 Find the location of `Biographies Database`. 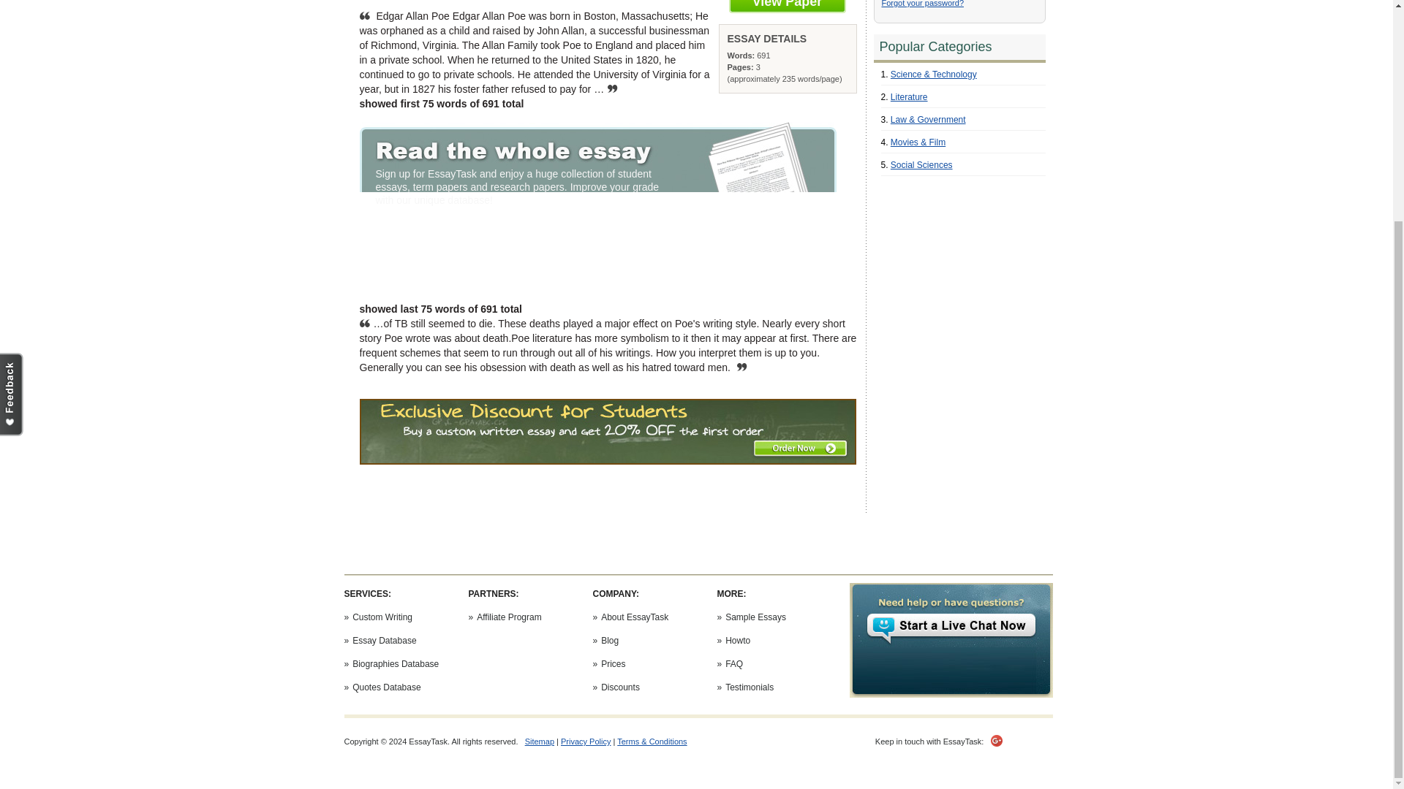

Biographies Database is located at coordinates (395, 663).